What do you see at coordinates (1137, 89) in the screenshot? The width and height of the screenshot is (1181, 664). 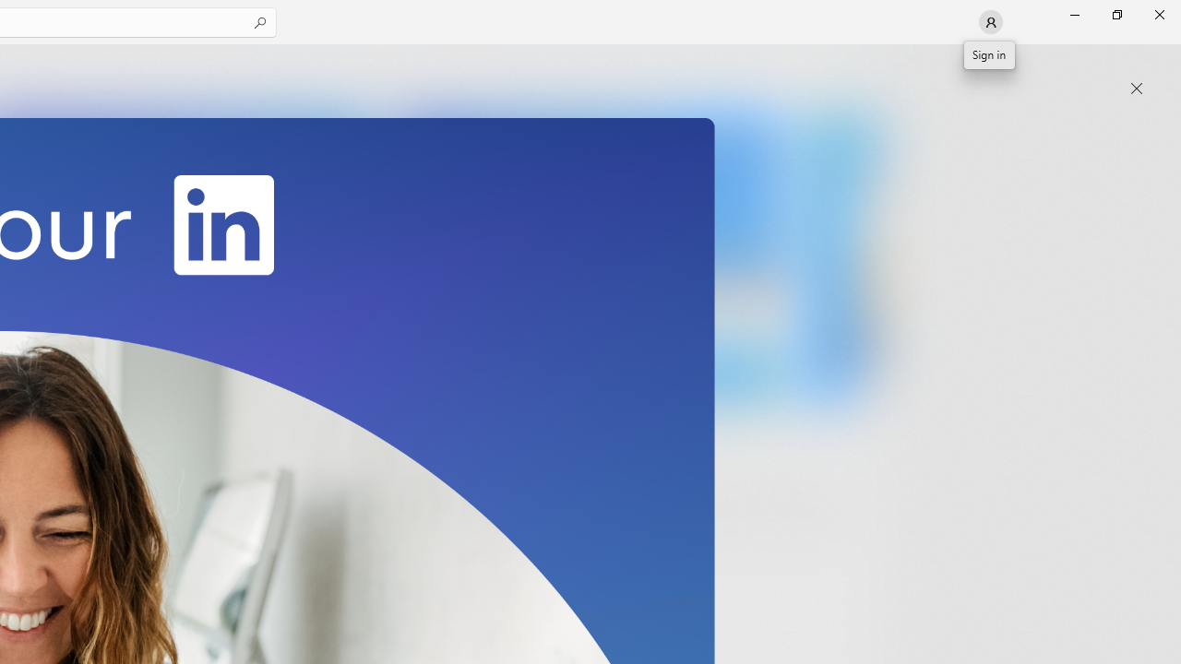 I see `close popup window` at bounding box center [1137, 89].